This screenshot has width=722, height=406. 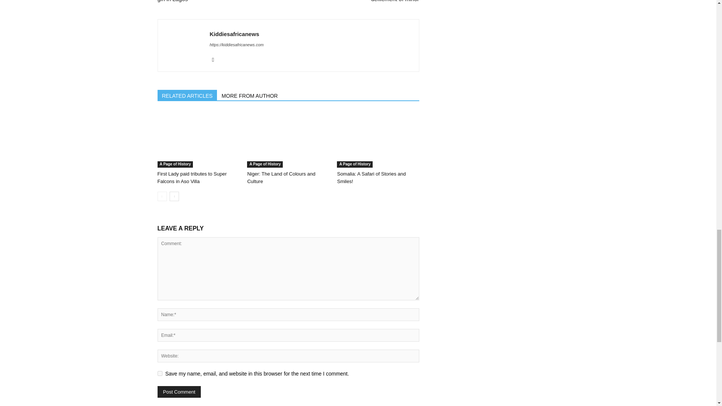 What do you see at coordinates (192, 177) in the screenshot?
I see `First Lady paid tributes to Super Falcons in Aso Villa` at bounding box center [192, 177].